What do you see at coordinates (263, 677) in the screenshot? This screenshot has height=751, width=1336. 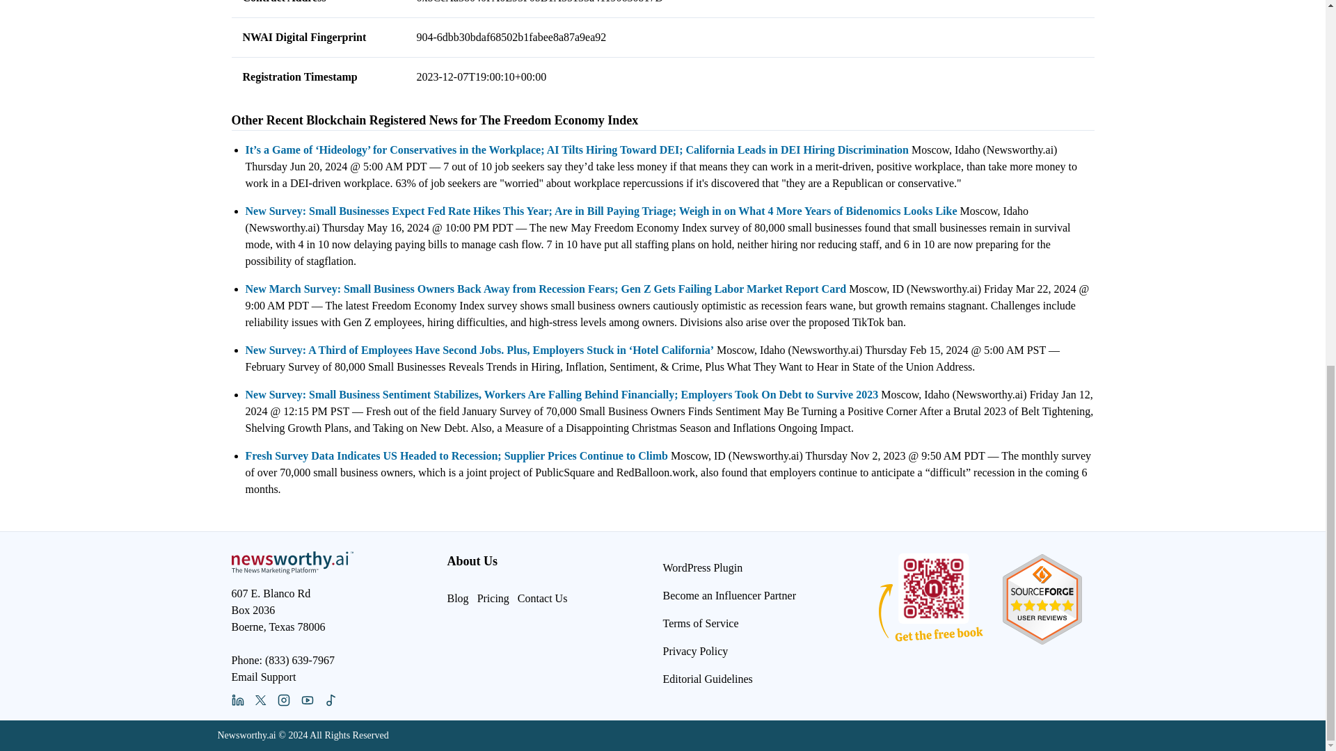 I see `Email Support` at bounding box center [263, 677].